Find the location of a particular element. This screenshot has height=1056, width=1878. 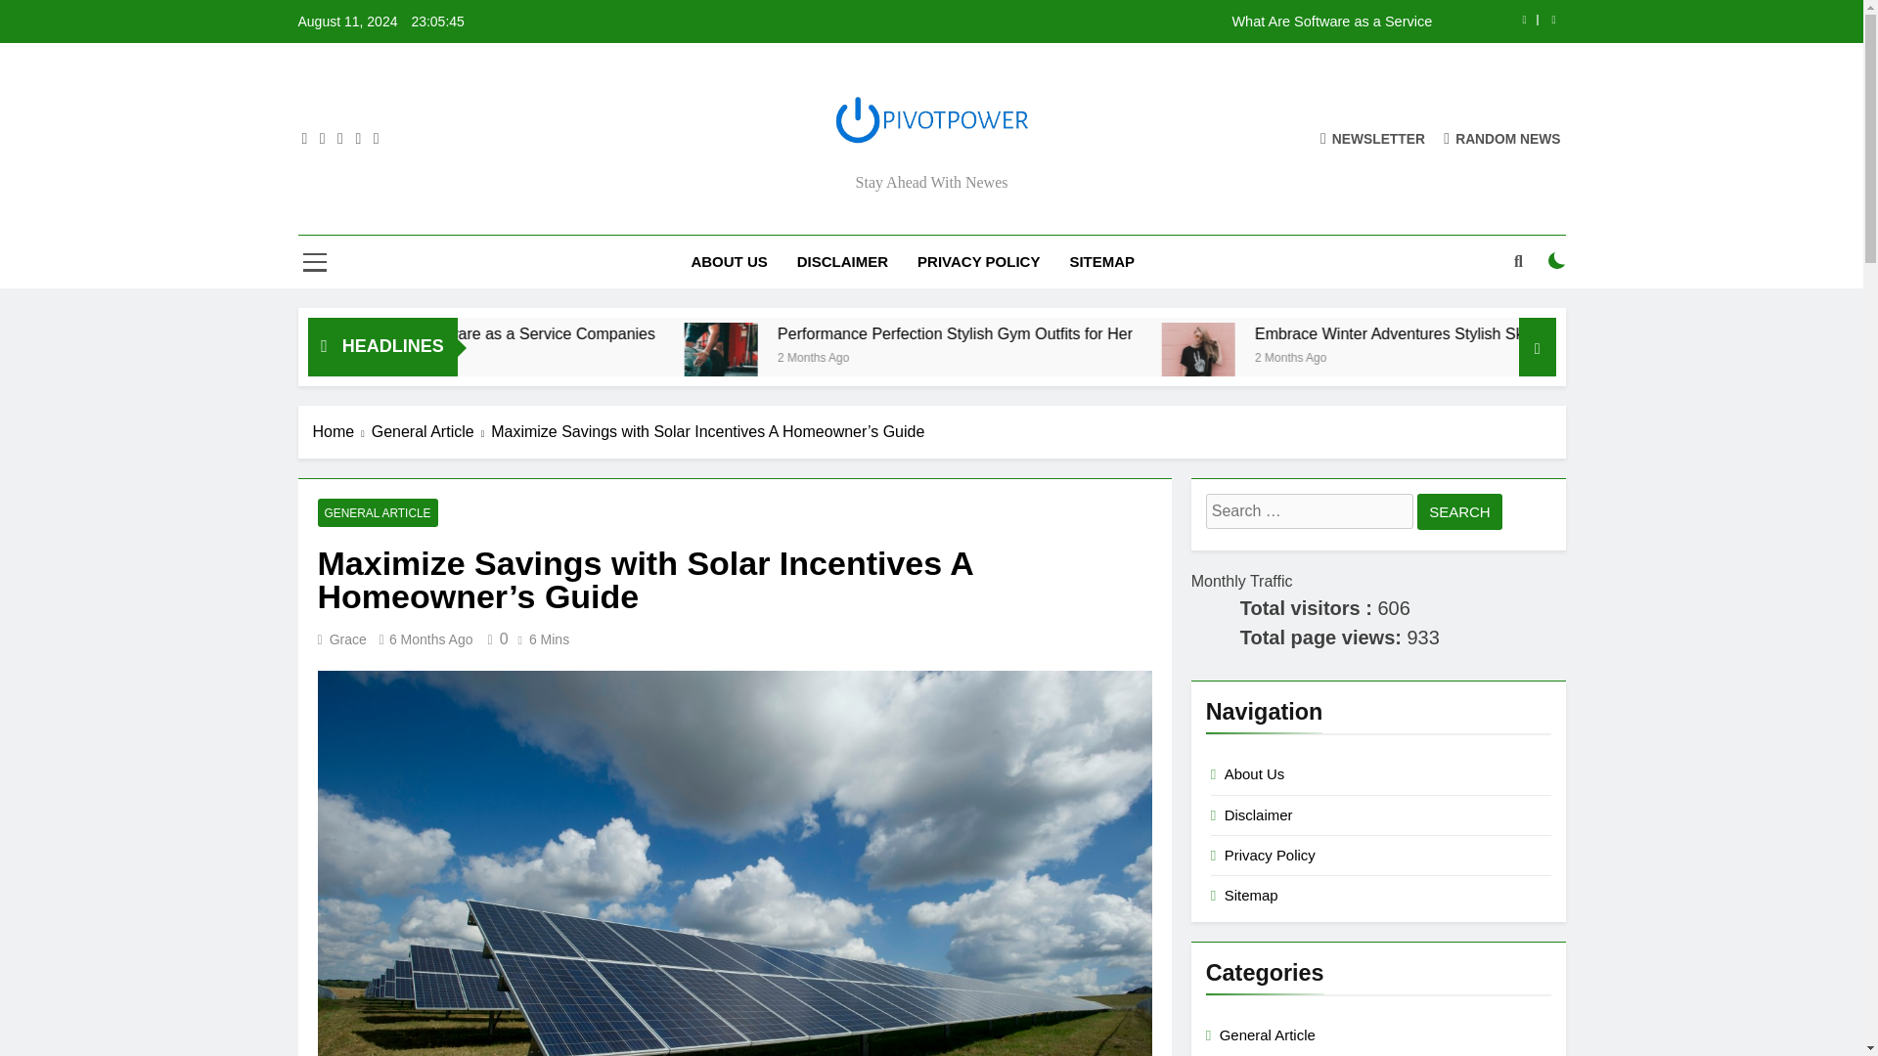

PRIVACY POLICY is located at coordinates (978, 261).